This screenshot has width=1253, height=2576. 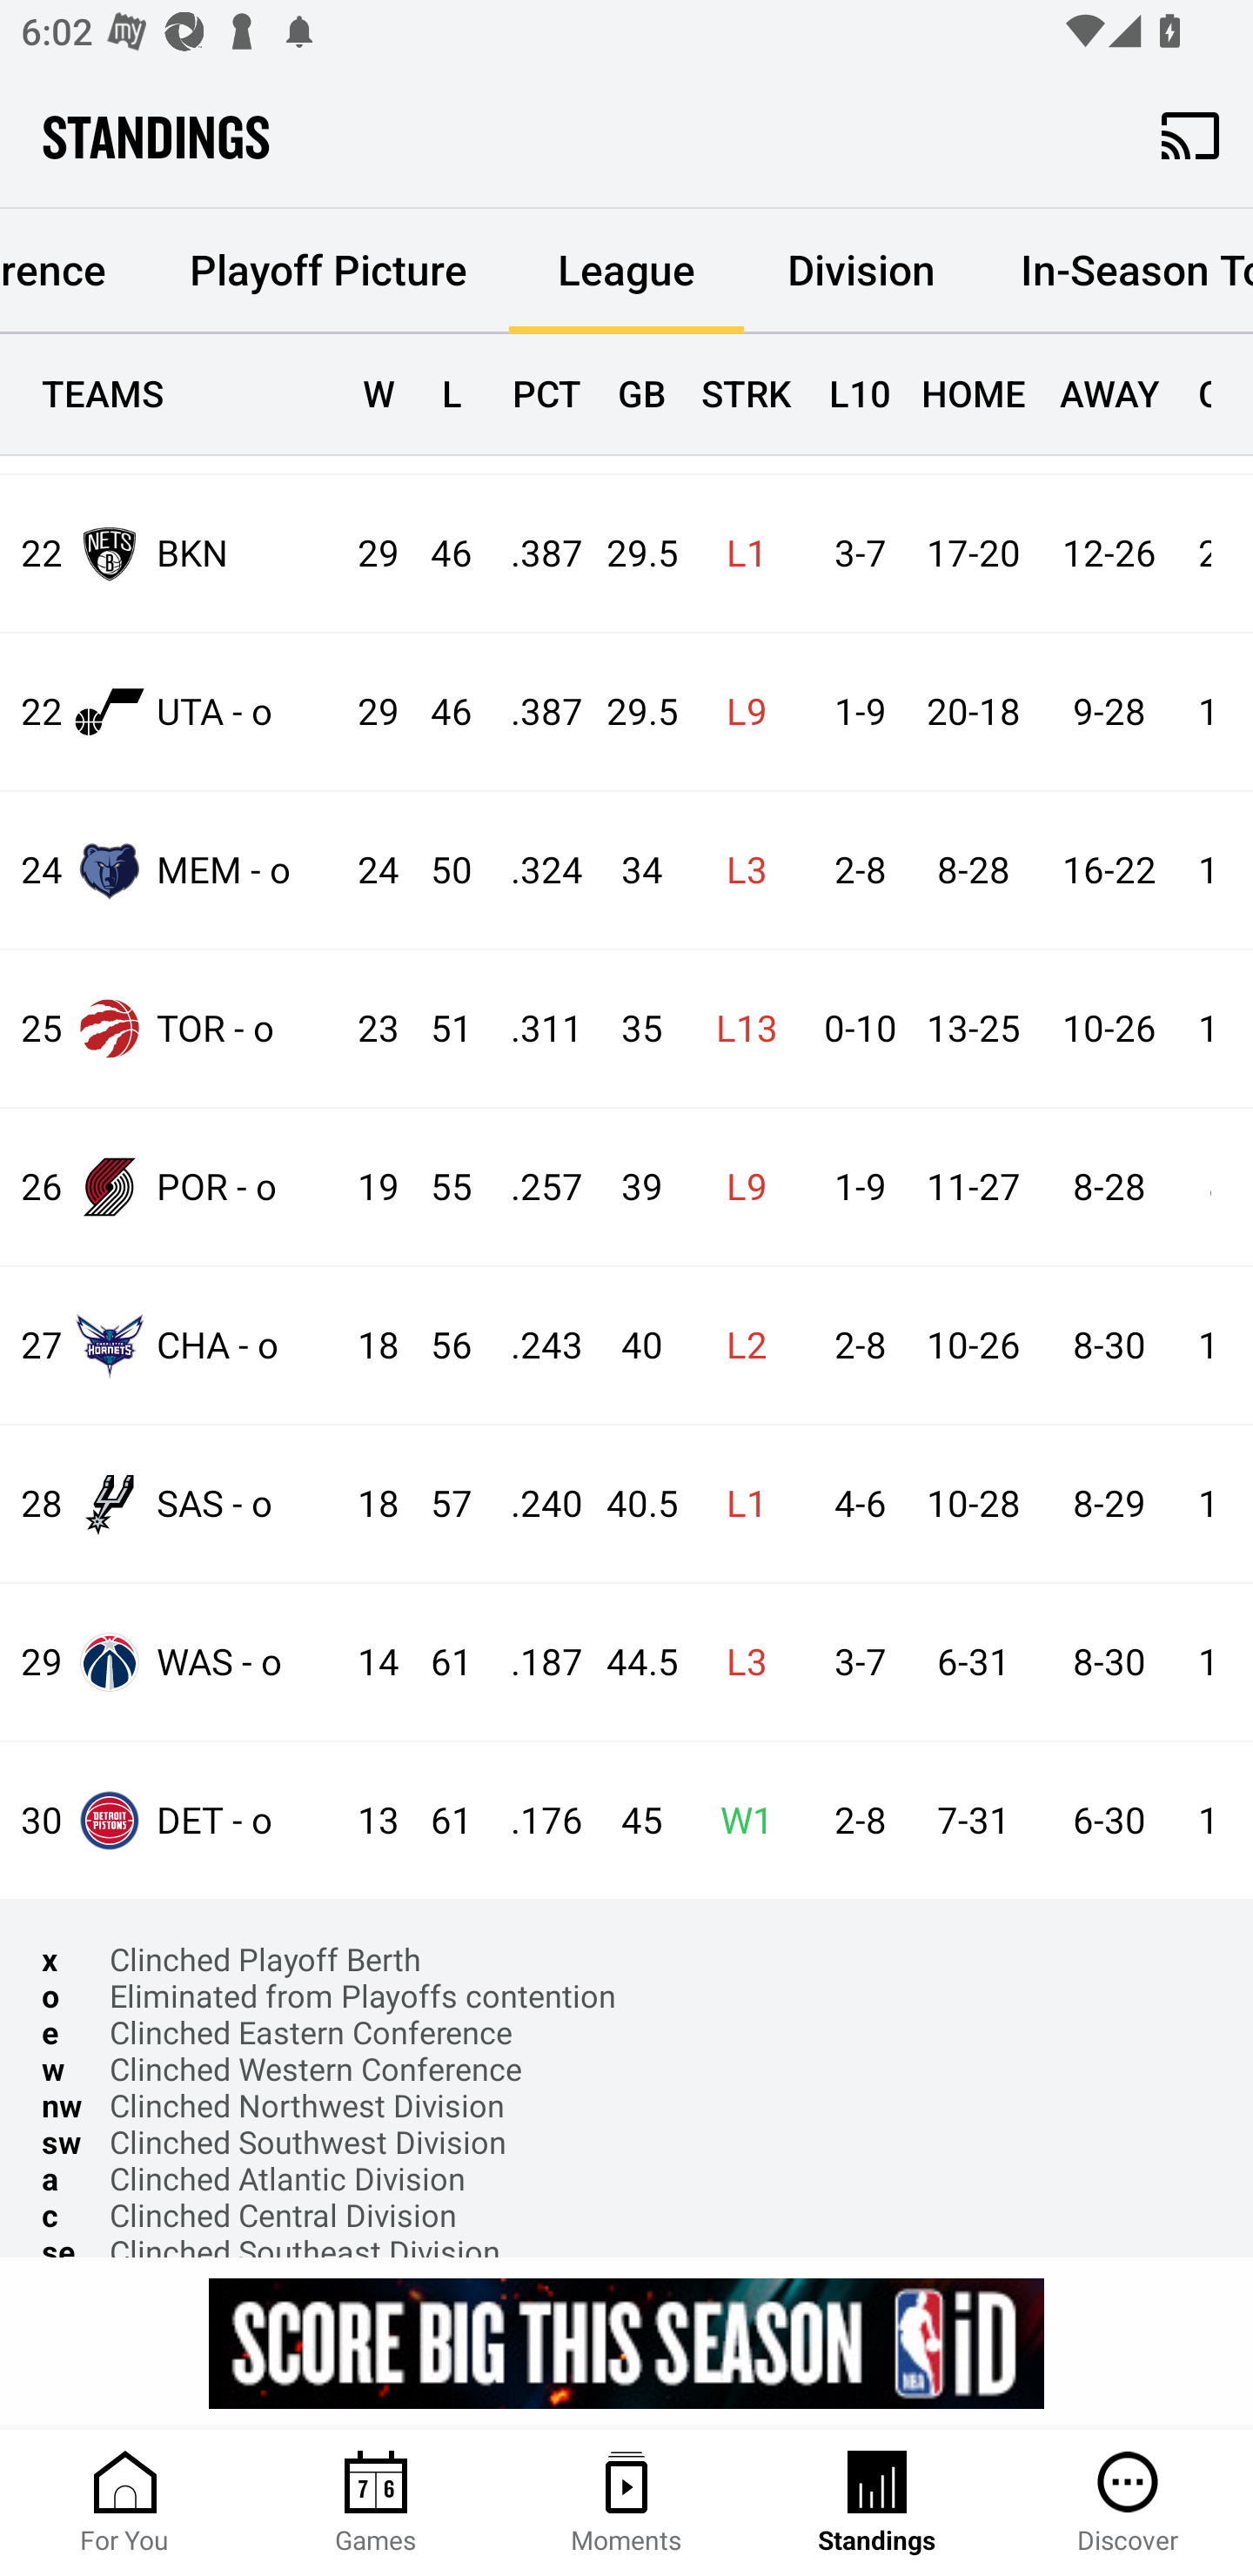 What do you see at coordinates (852, 1345) in the screenshot?
I see `2-8` at bounding box center [852, 1345].